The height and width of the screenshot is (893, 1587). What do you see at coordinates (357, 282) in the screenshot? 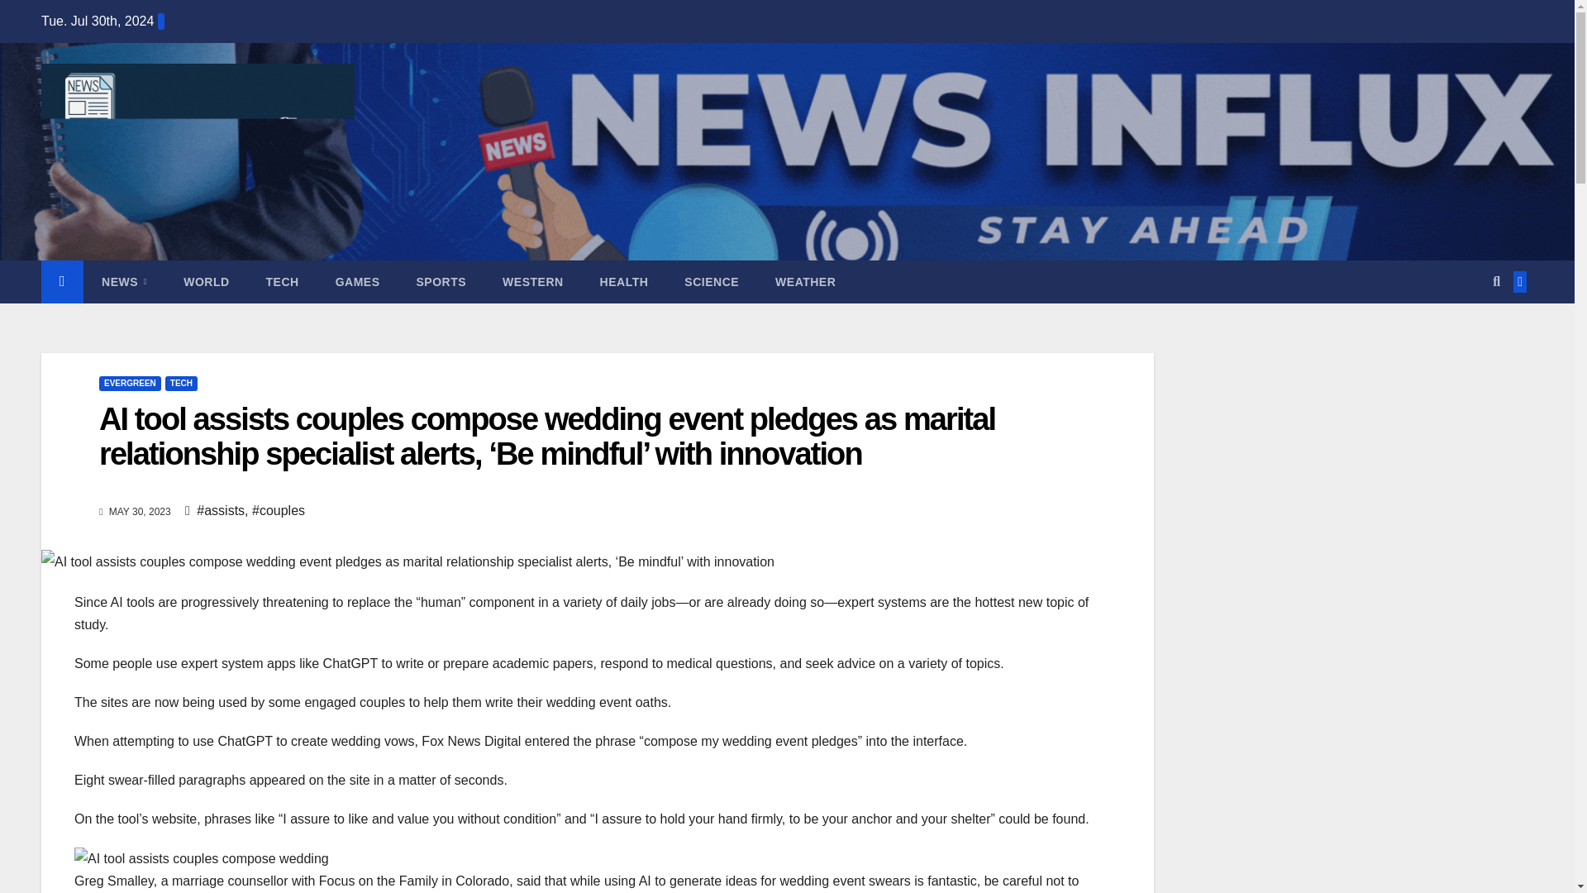
I see `GAMES` at bounding box center [357, 282].